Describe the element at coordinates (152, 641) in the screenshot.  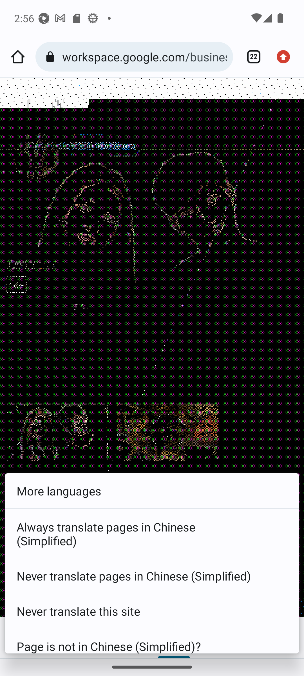
I see `Page is not in Chinese (Simplified)?` at that location.